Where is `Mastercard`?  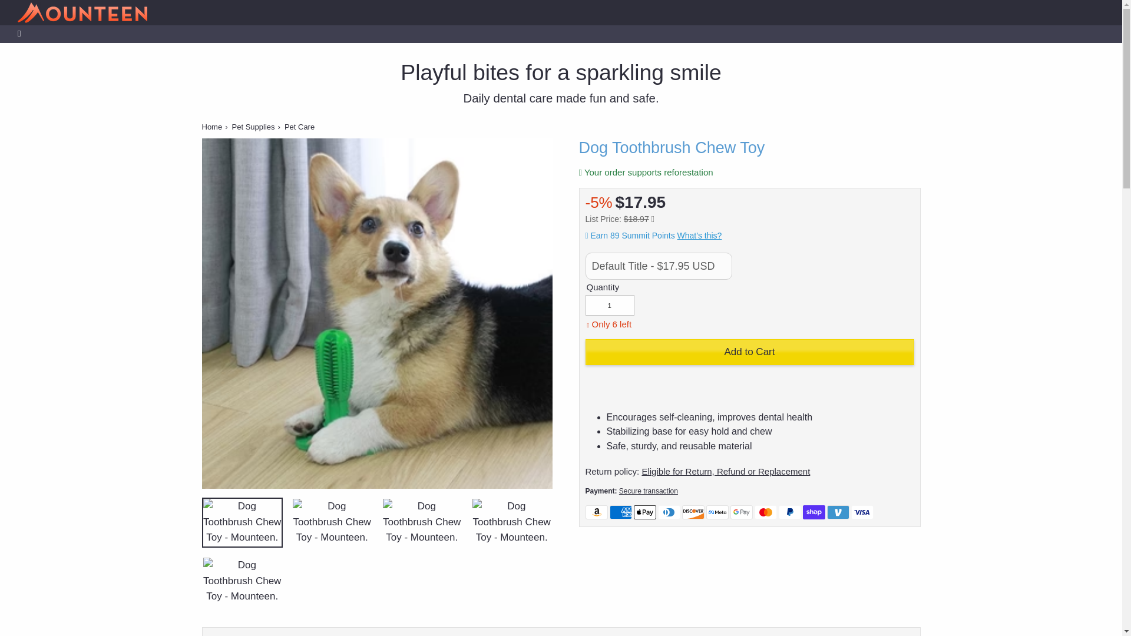 Mastercard is located at coordinates (765, 512).